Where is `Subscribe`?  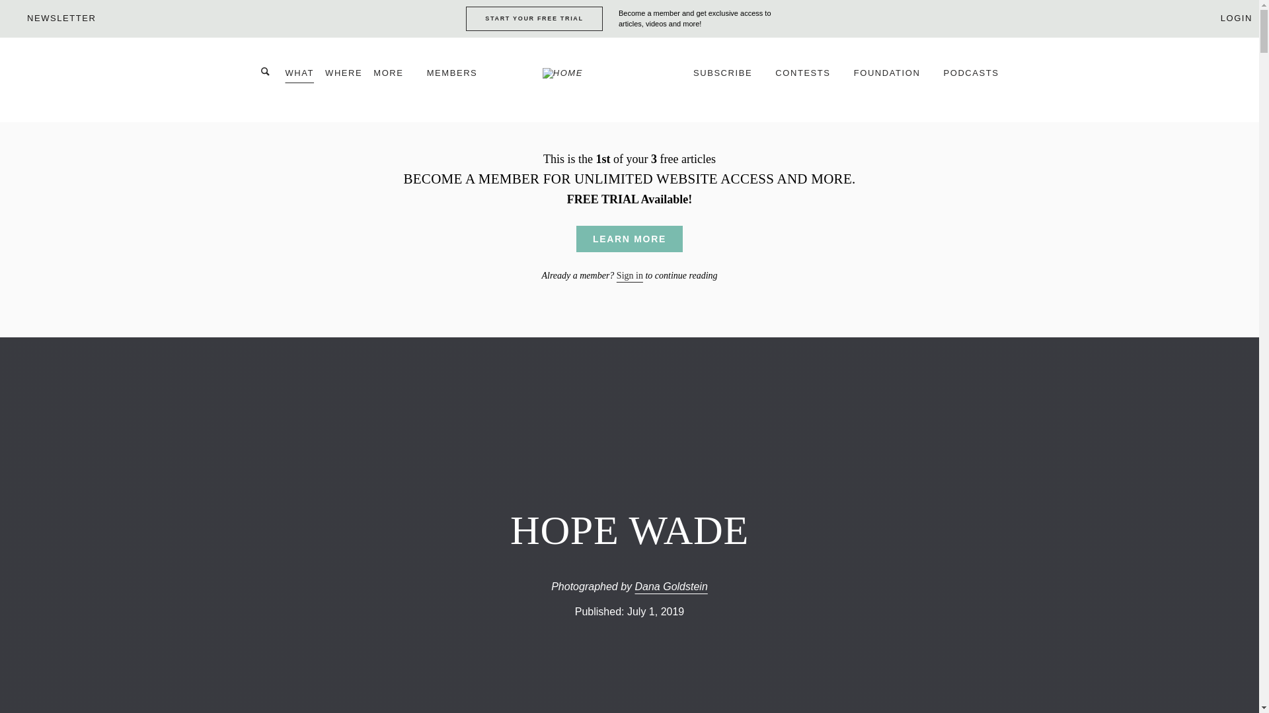
Subscribe is located at coordinates (728, 79).